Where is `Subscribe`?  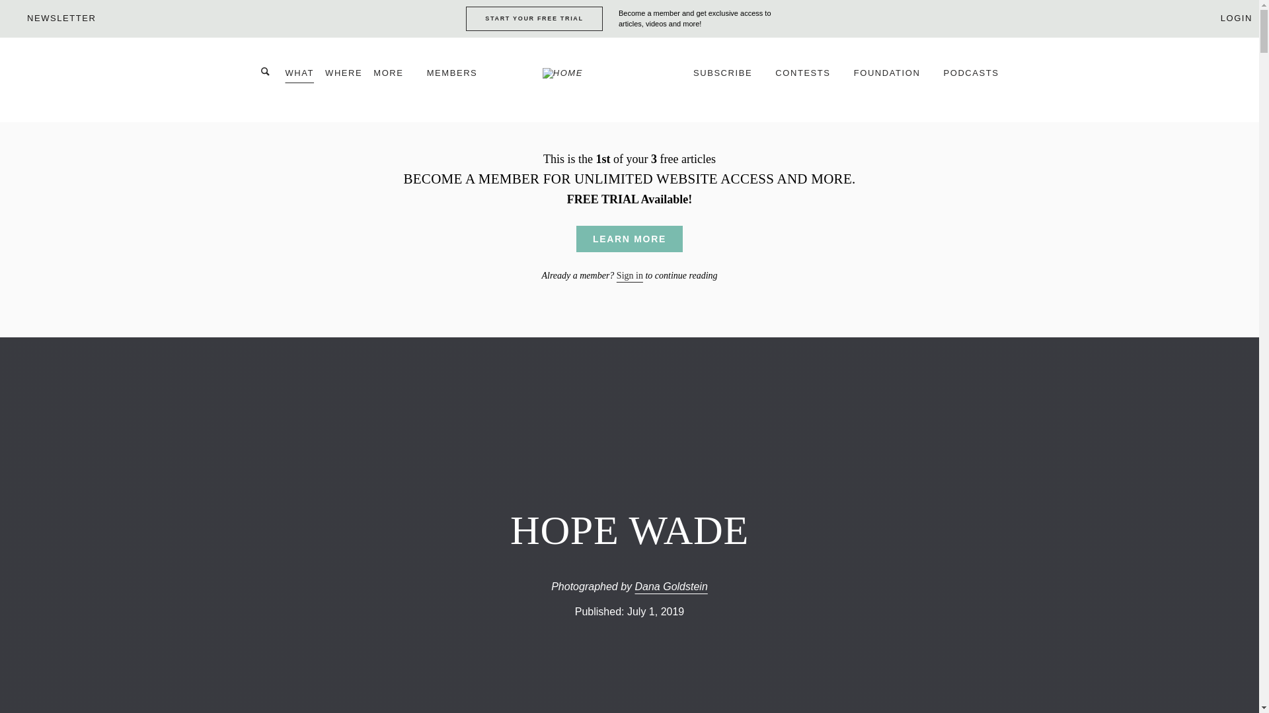
Subscribe is located at coordinates (728, 79).